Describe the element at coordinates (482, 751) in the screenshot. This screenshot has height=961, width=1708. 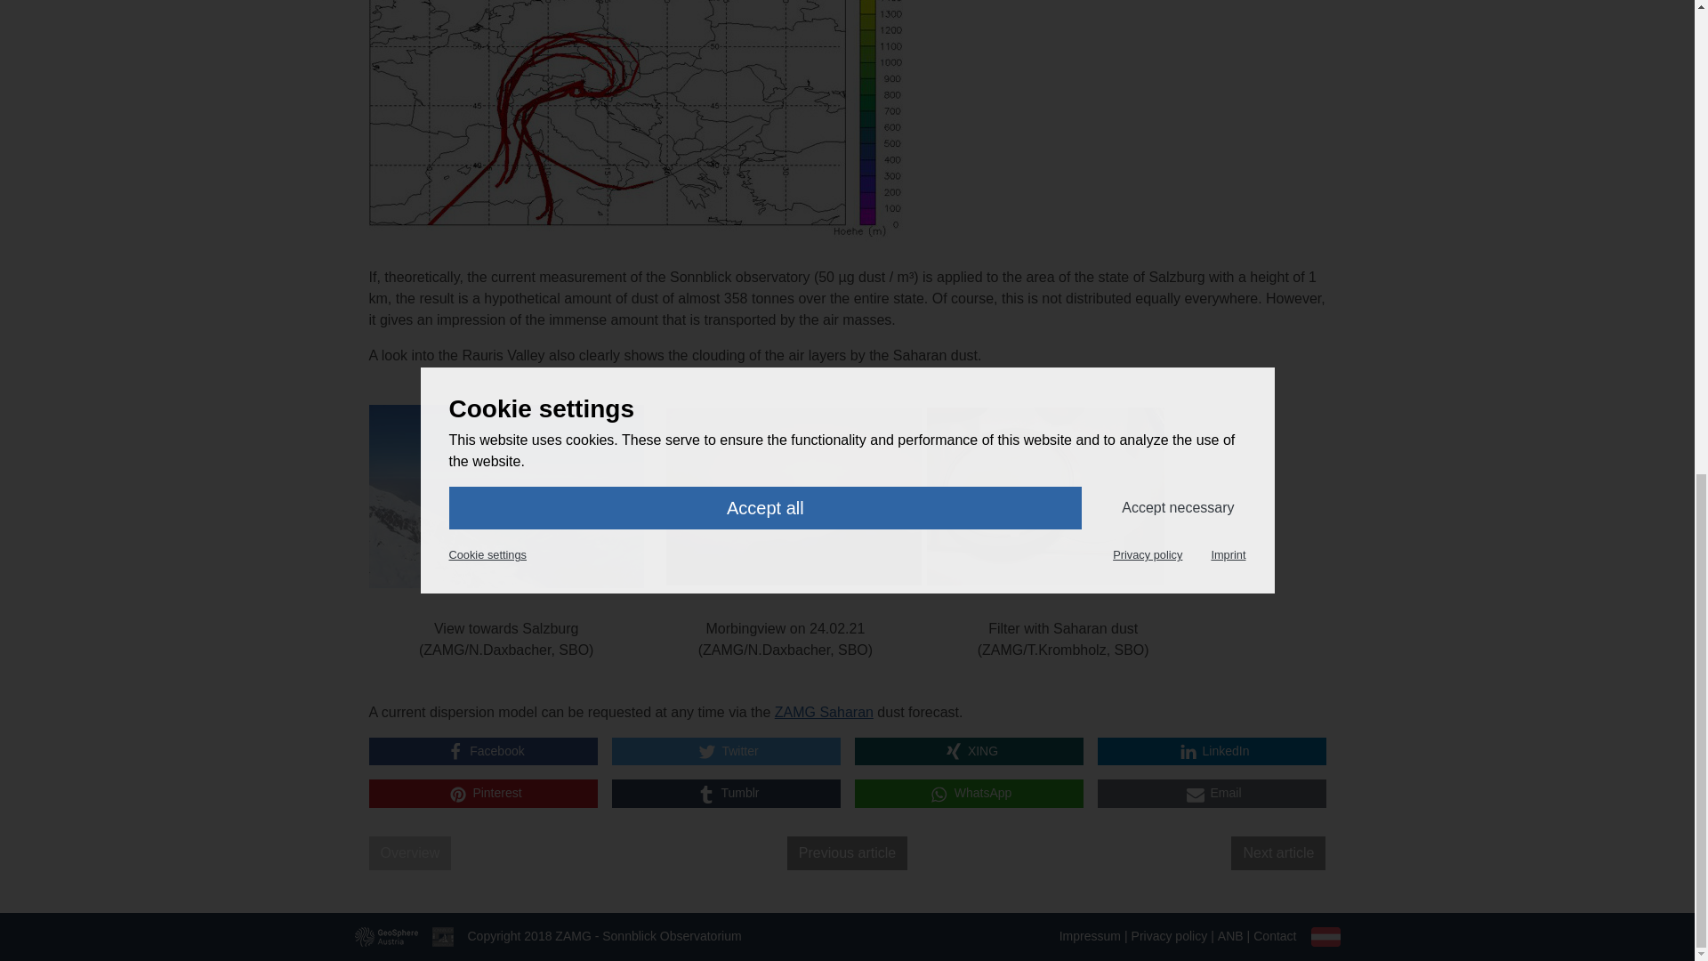
I see `Share via Facebook` at that location.